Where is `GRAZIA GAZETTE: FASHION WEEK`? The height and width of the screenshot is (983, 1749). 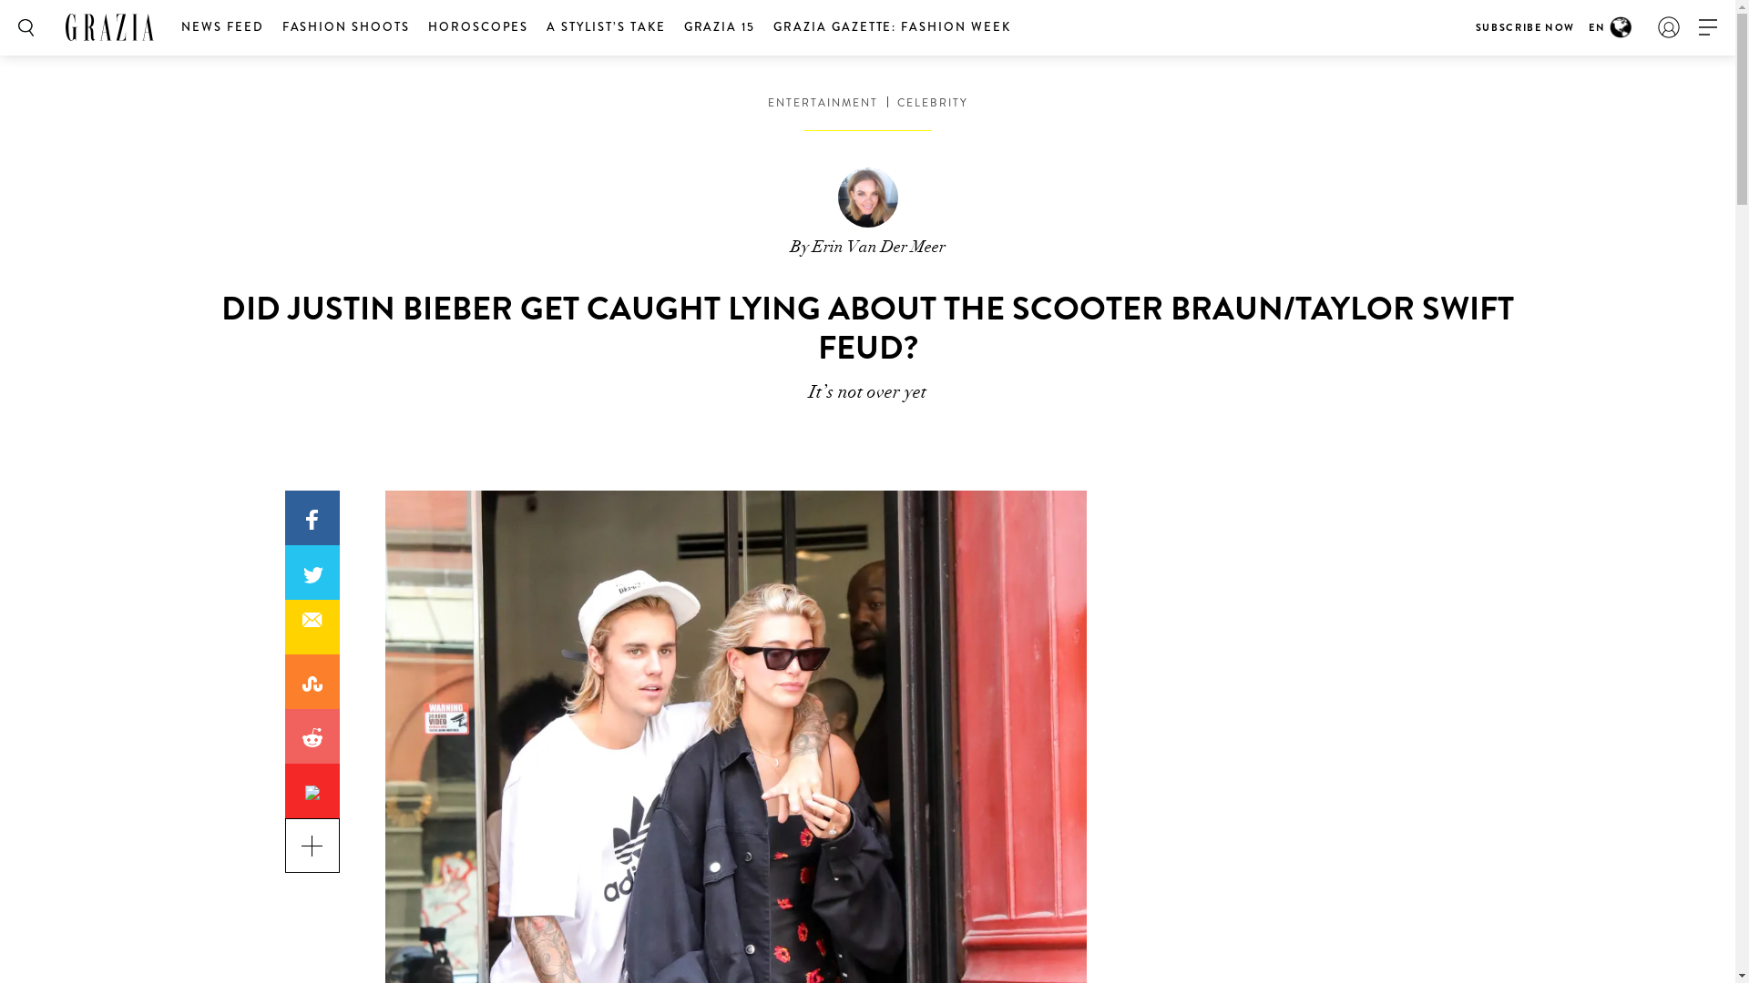 GRAZIA GAZETTE: FASHION WEEK is located at coordinates (893, 27).